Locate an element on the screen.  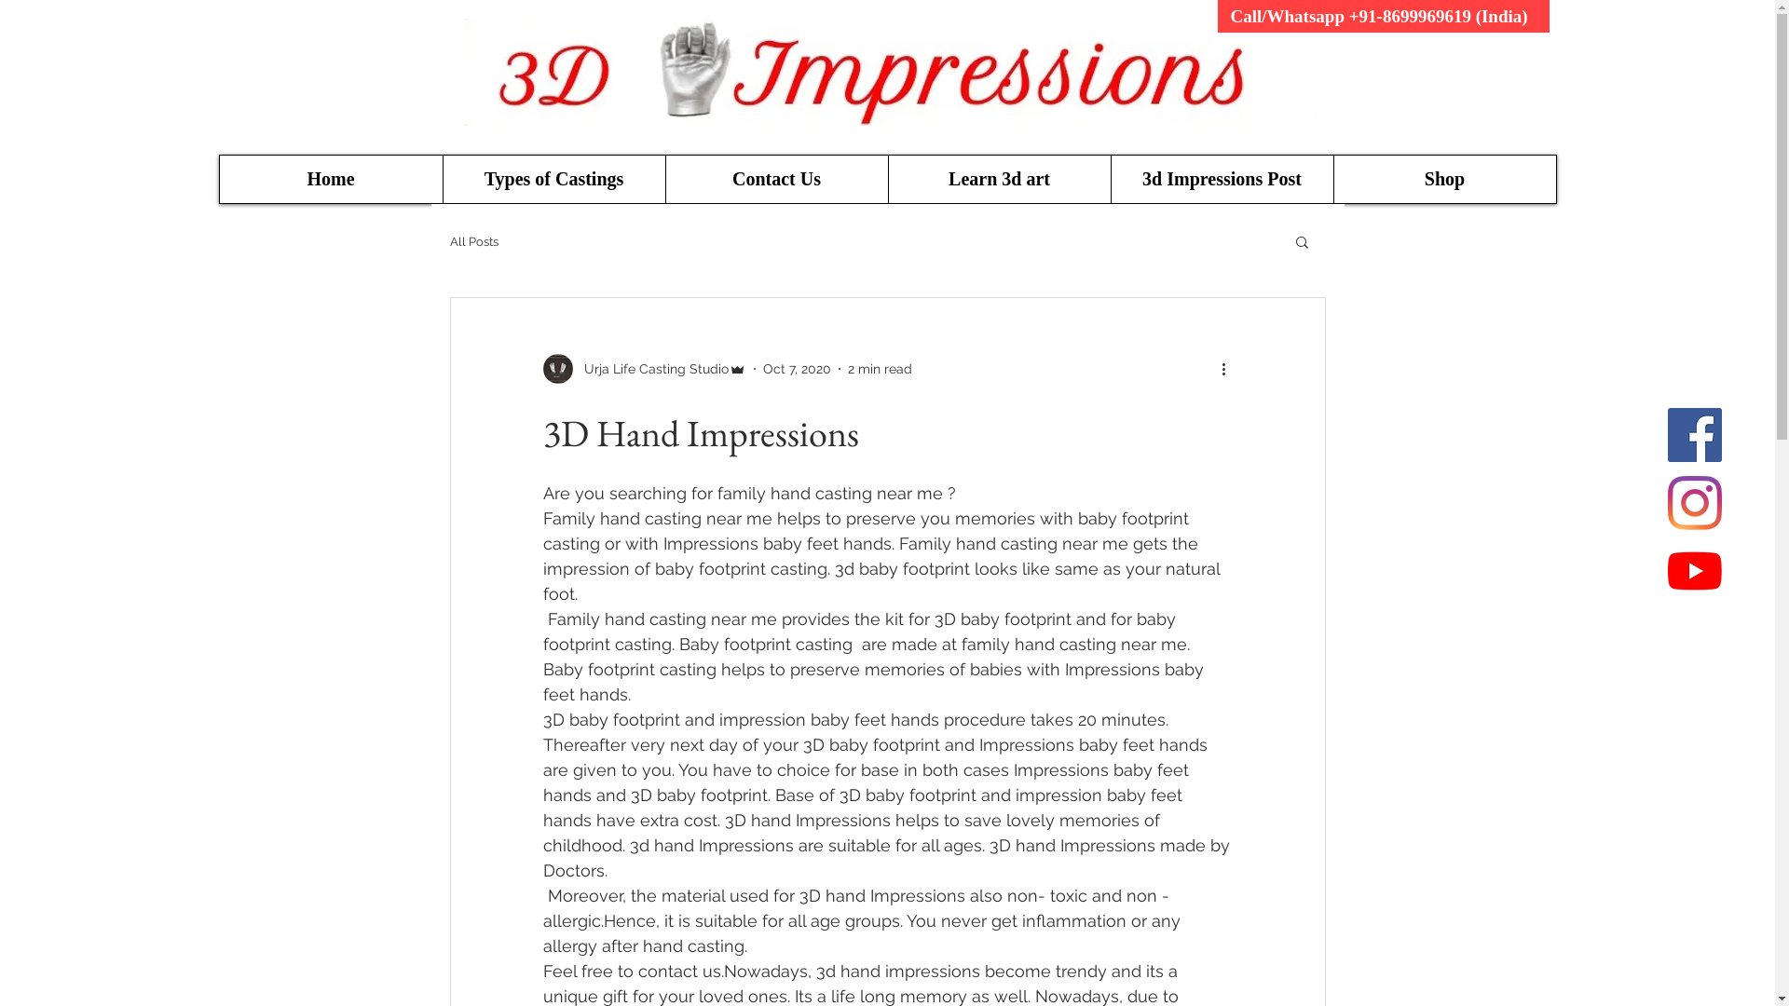
Types of Castings is located at coordinates (553, 179).